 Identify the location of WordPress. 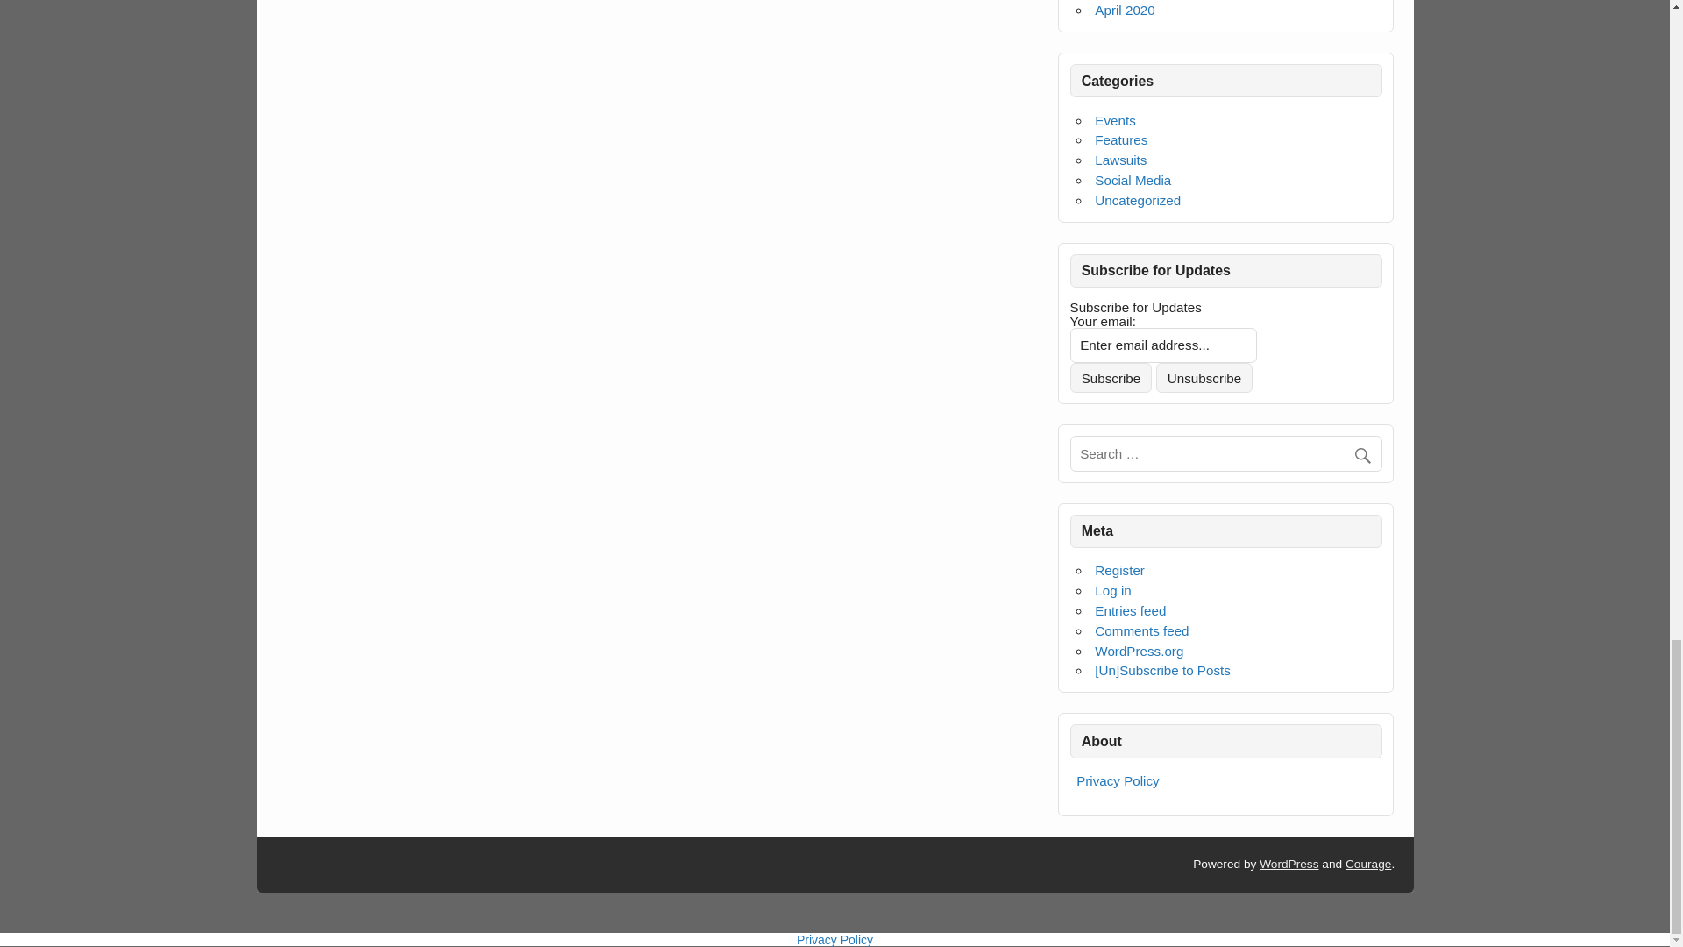
(1289, 864).